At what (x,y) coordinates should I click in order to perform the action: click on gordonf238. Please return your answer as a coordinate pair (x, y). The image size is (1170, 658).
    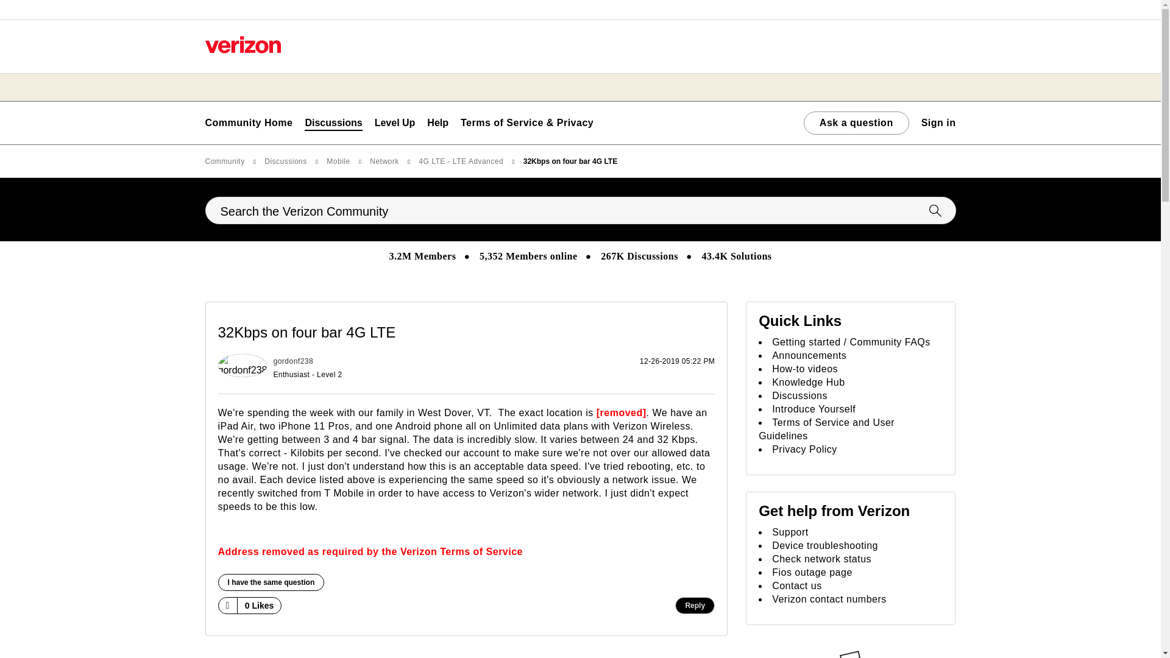
    Looking at the image, I should click on (243, 366).